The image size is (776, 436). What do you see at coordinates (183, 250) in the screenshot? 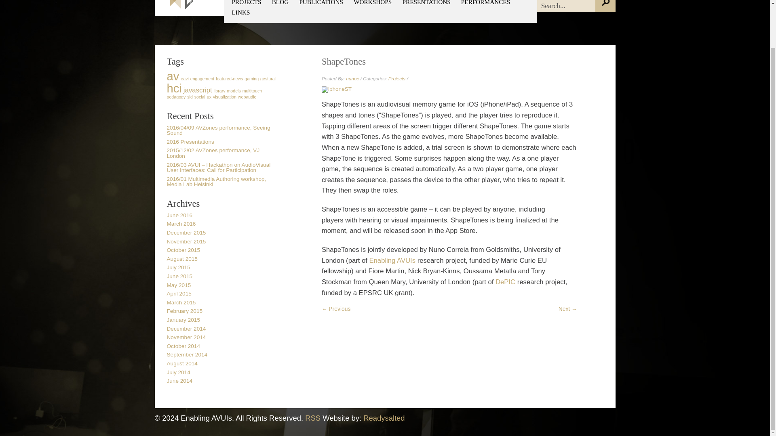
I see `October 2015` at bounding box center [183, 250].